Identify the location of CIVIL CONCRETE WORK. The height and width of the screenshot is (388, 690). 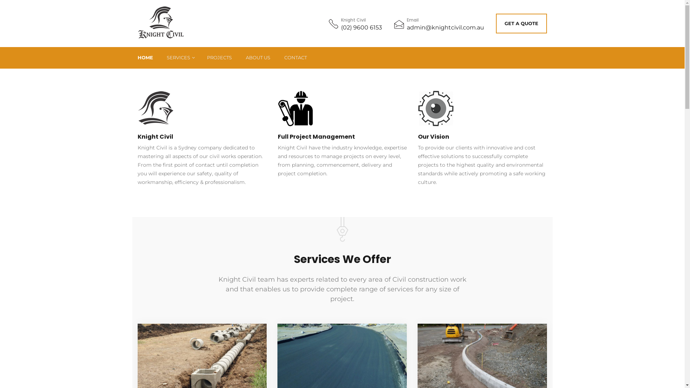
(201, 78).